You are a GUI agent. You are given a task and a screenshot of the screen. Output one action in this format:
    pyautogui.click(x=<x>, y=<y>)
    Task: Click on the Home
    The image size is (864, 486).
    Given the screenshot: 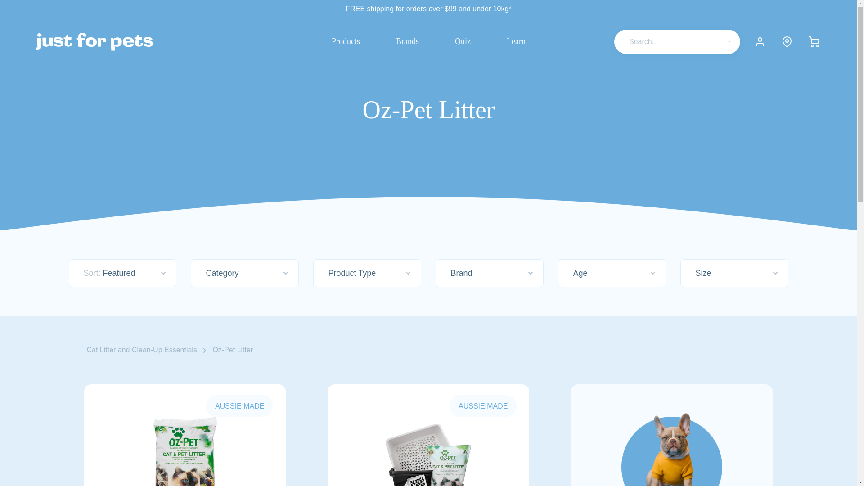 What is the action you would take?
    pyautogui.click(x=94, y=42)
    